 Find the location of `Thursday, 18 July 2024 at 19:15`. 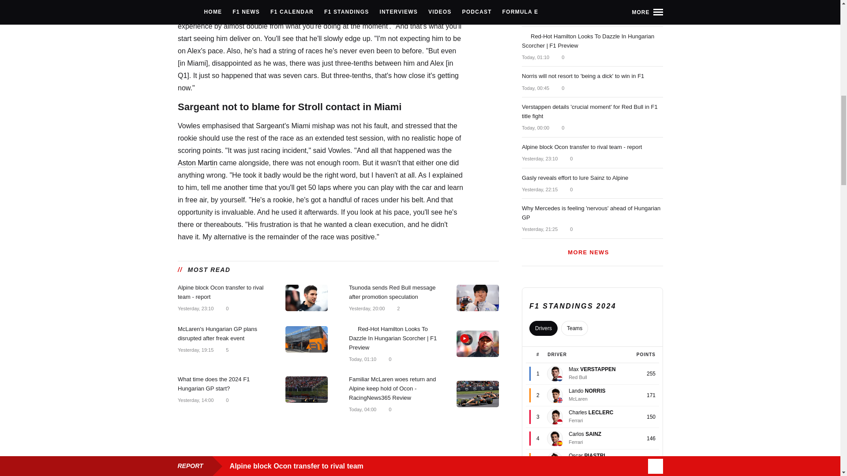

Thursday, 18 July 2024 at 19:15 is located at coordinates (195, 350).